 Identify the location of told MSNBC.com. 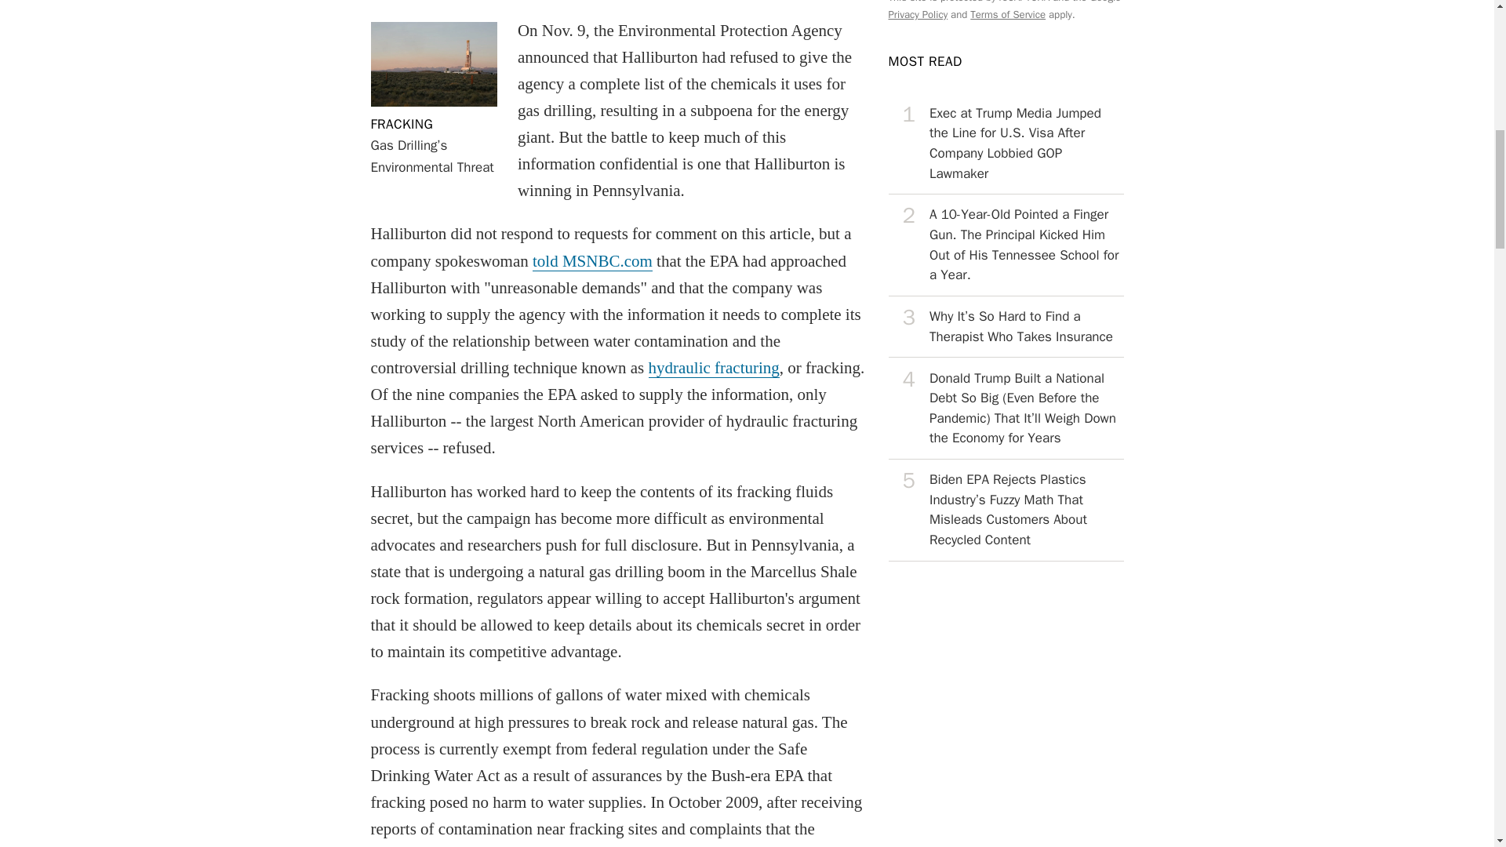
(712, 367).